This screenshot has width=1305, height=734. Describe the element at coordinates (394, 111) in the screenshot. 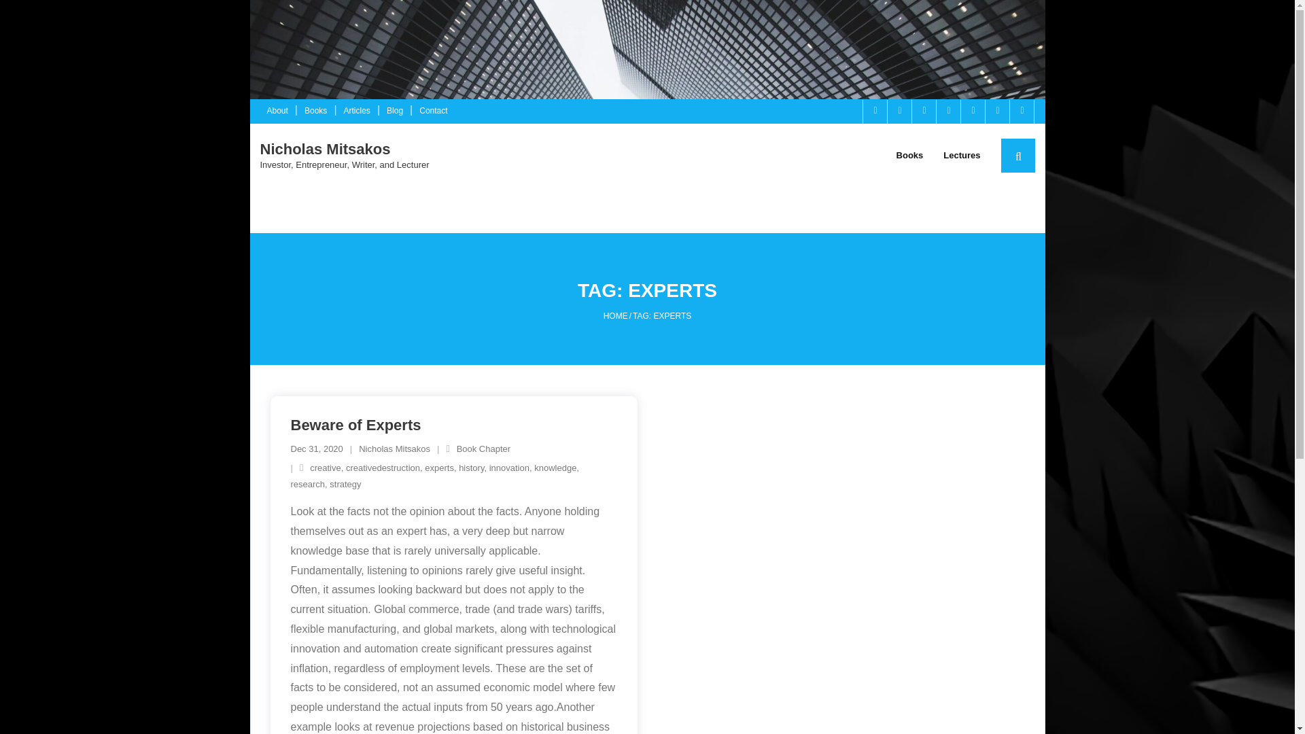

I see `Blog` at that location.